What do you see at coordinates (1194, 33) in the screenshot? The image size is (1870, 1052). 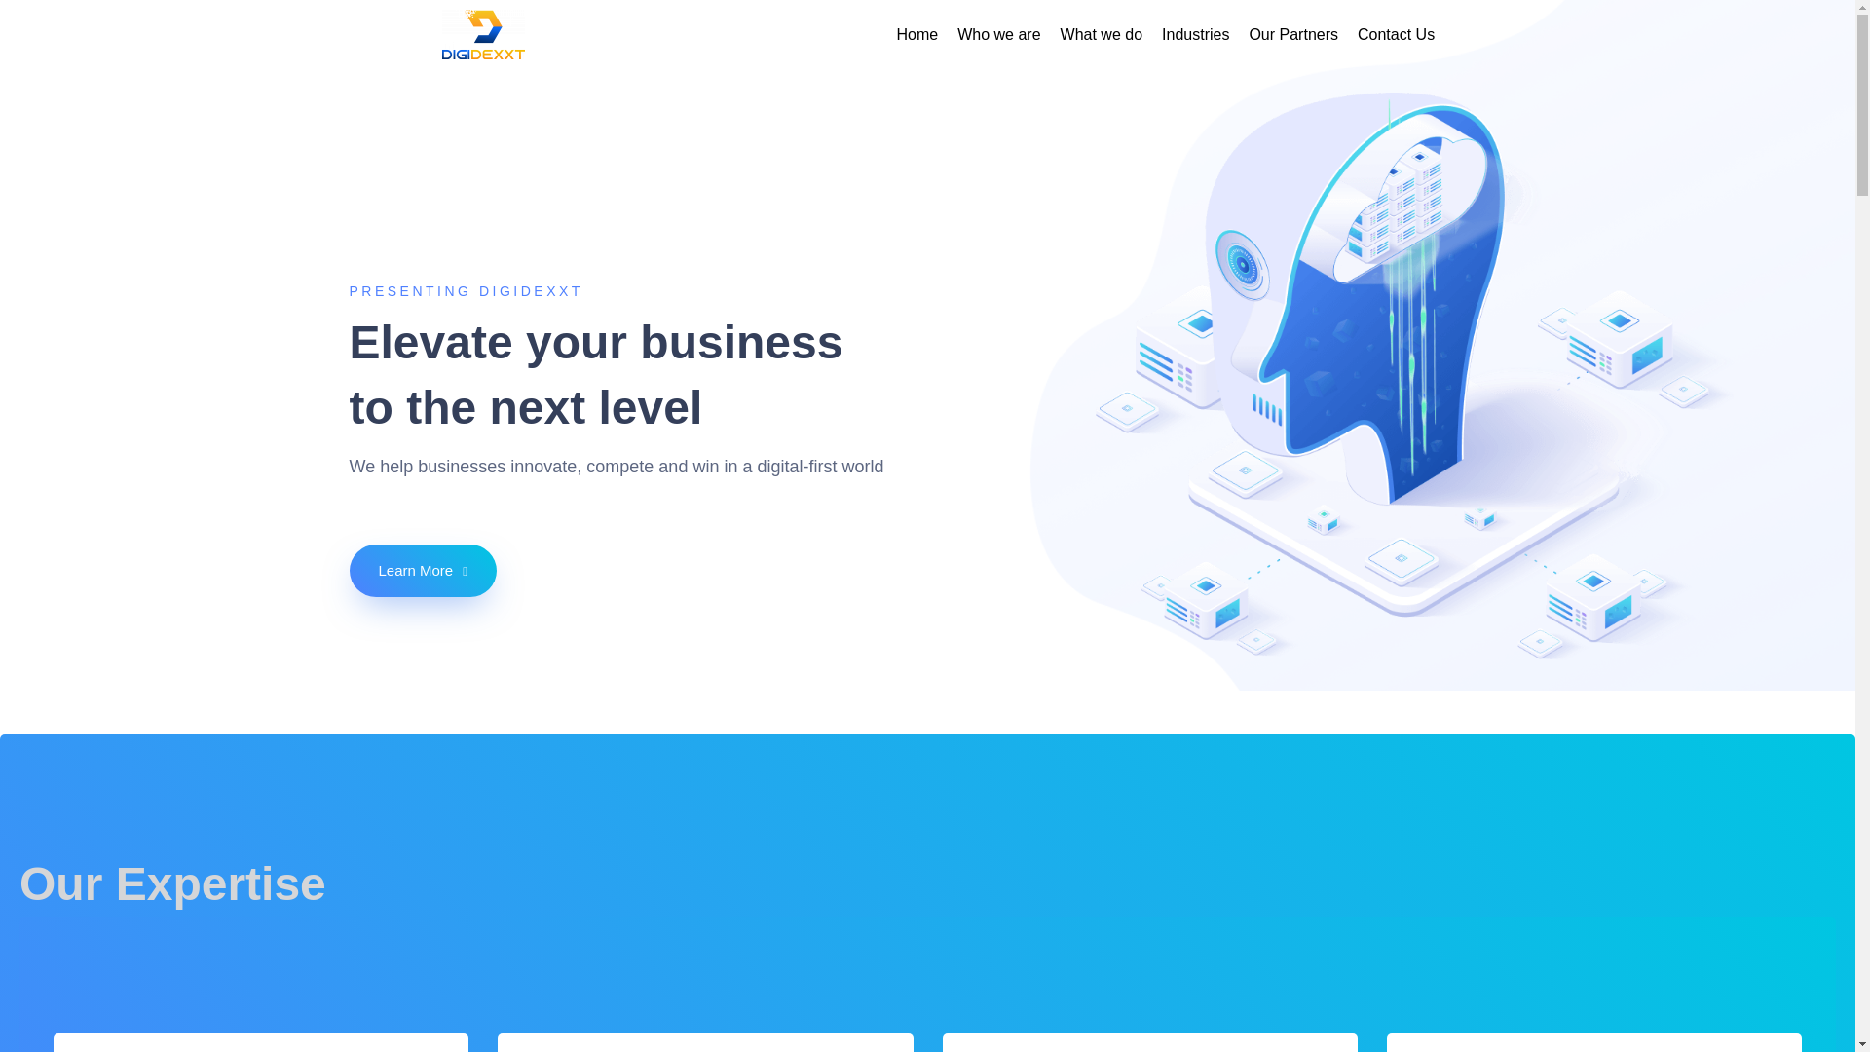 I see `Industries` at bounding box center [1194, 33].